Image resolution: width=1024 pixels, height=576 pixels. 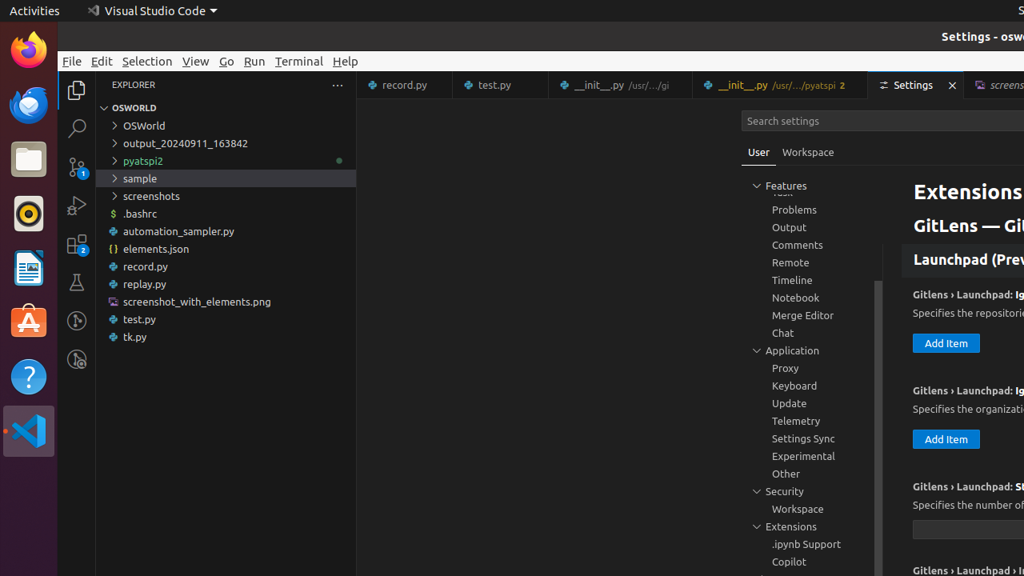 What do you see at coordinates (781, 85) in the screenshot?
I see `__init__.py` at bounding box center [781, 85].